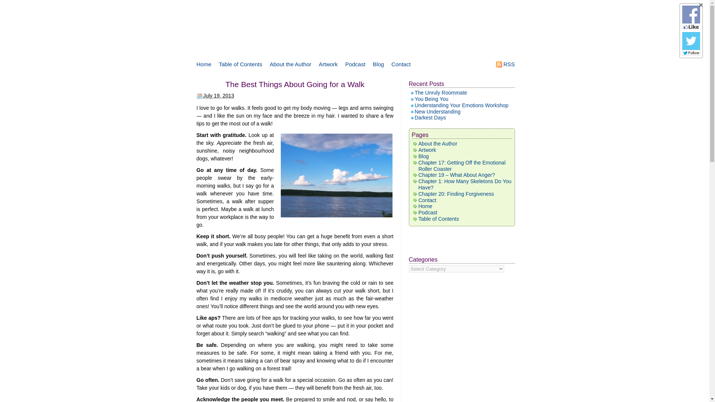 The width and height of the screenshot is (715, 402). Describe the element at coordinates (691, 41) in the screenshot. I see `Follow Teresa on Twitter` at that location.